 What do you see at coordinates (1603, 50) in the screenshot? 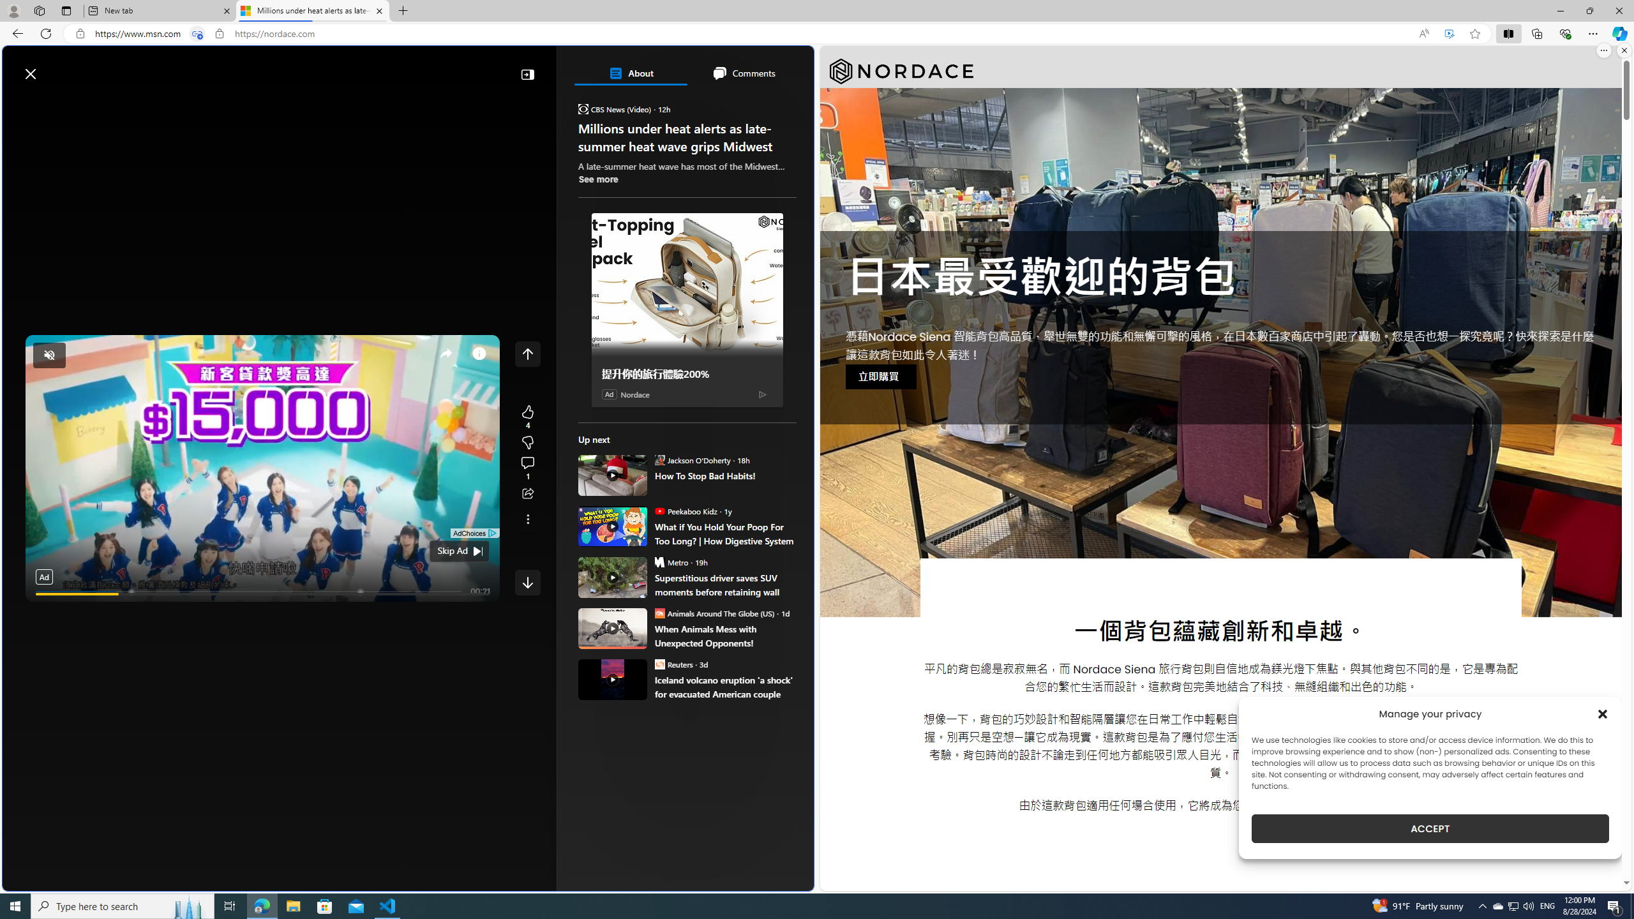
I see `More options.` at bounding box center [1603, 50].